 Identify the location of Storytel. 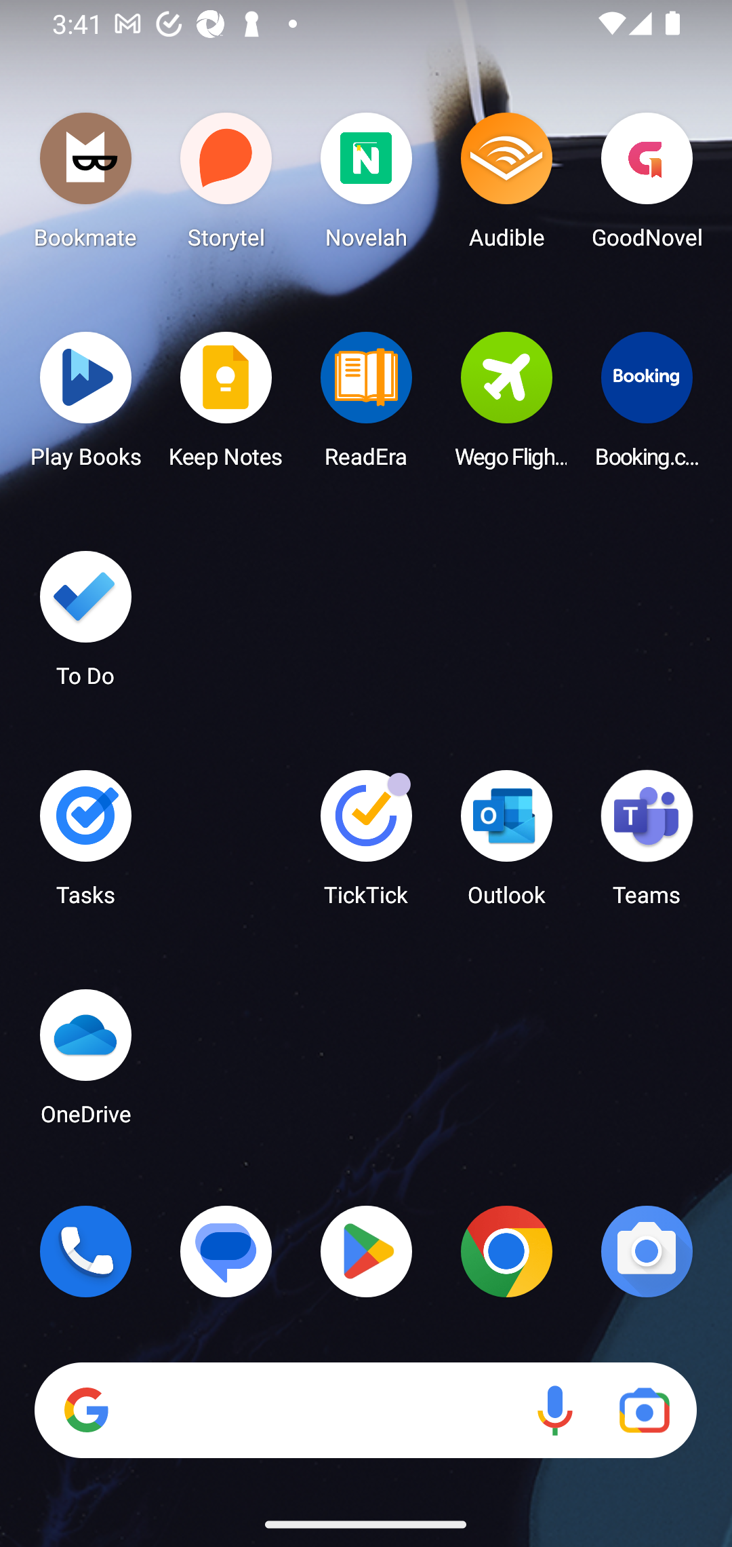
(226, 186).